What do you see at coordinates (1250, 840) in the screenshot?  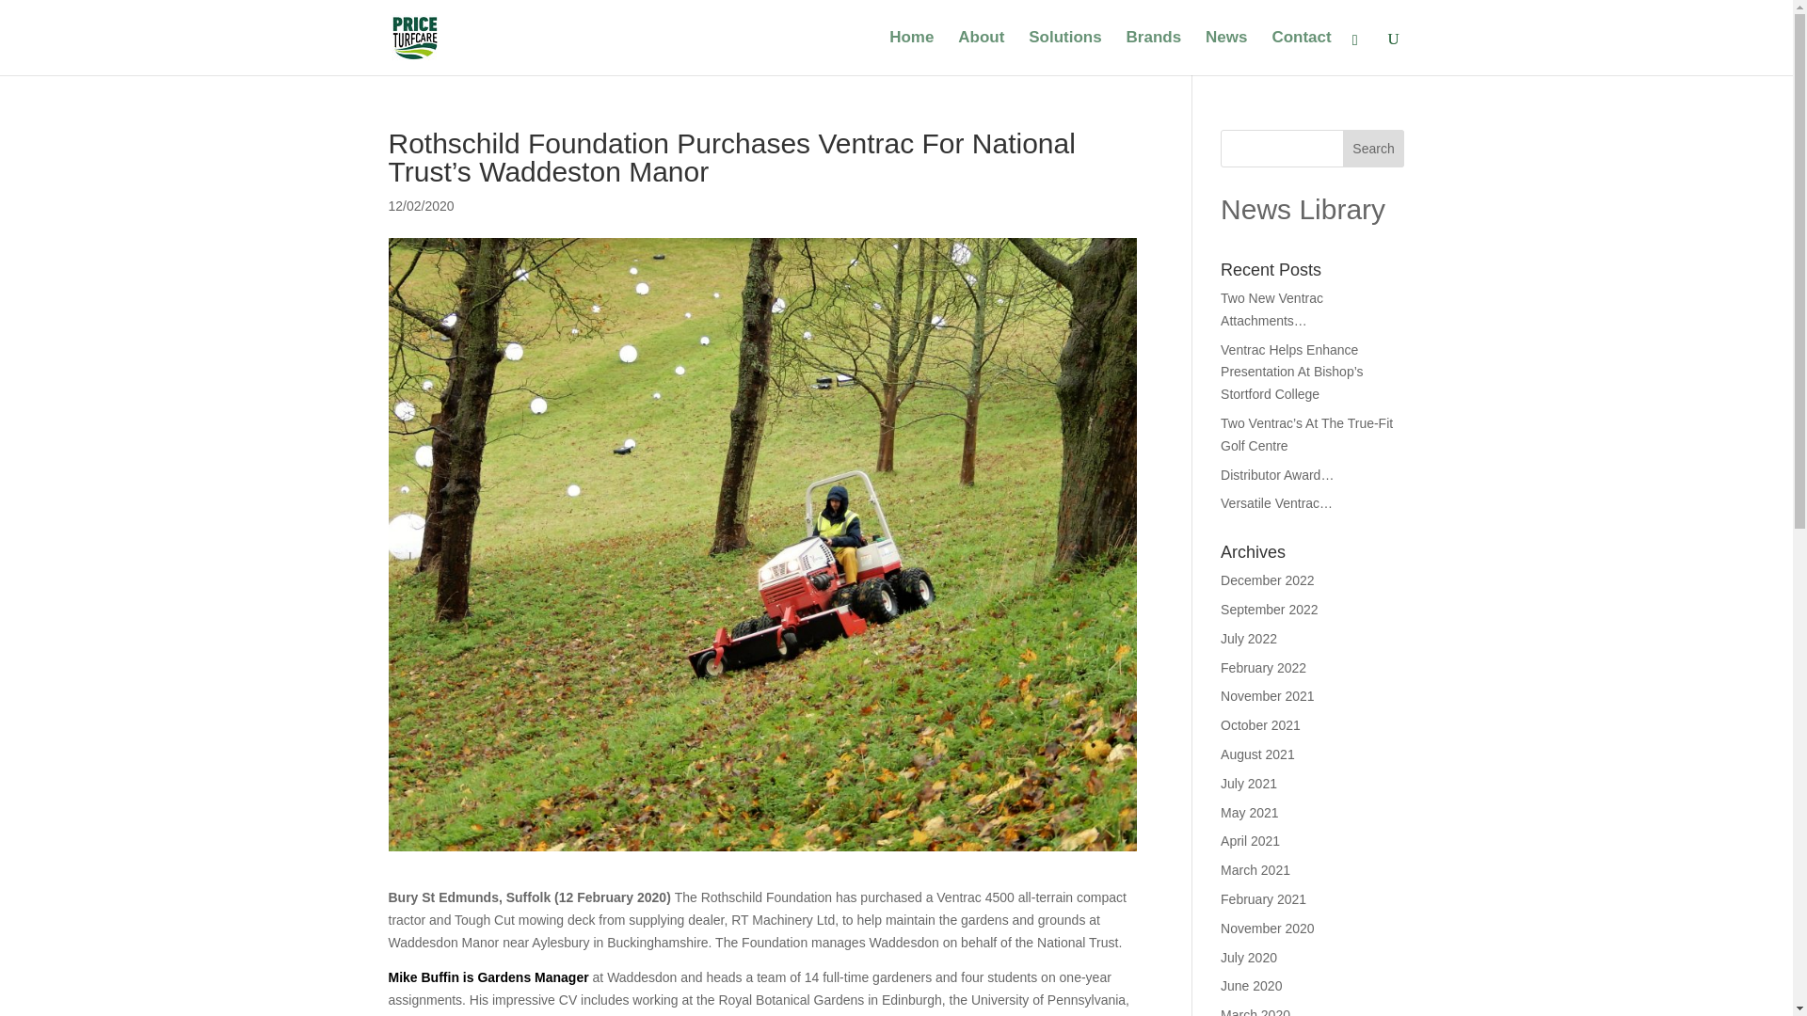 I see `April 2021` at bounding box center [1250, 840].